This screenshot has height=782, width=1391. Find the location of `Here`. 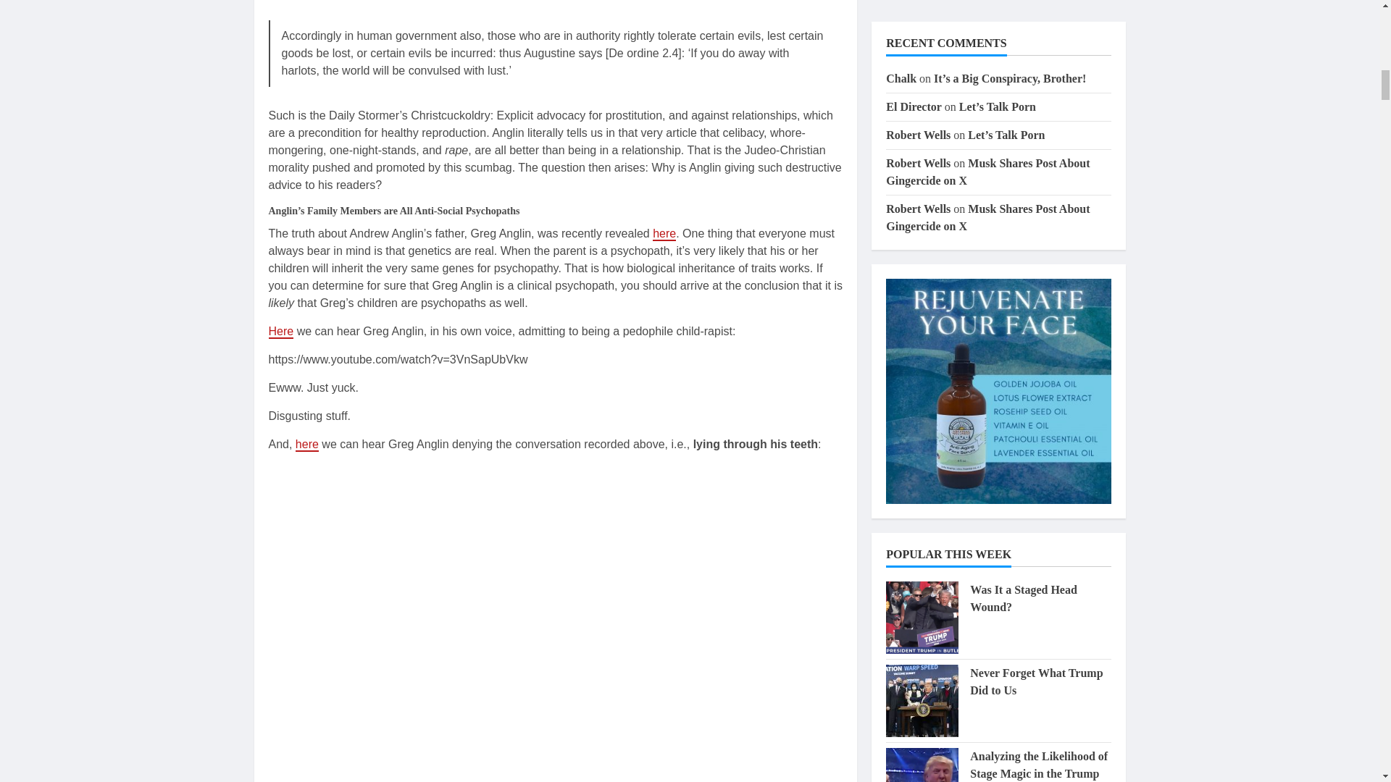

Here is located at coordinates (281, 332).